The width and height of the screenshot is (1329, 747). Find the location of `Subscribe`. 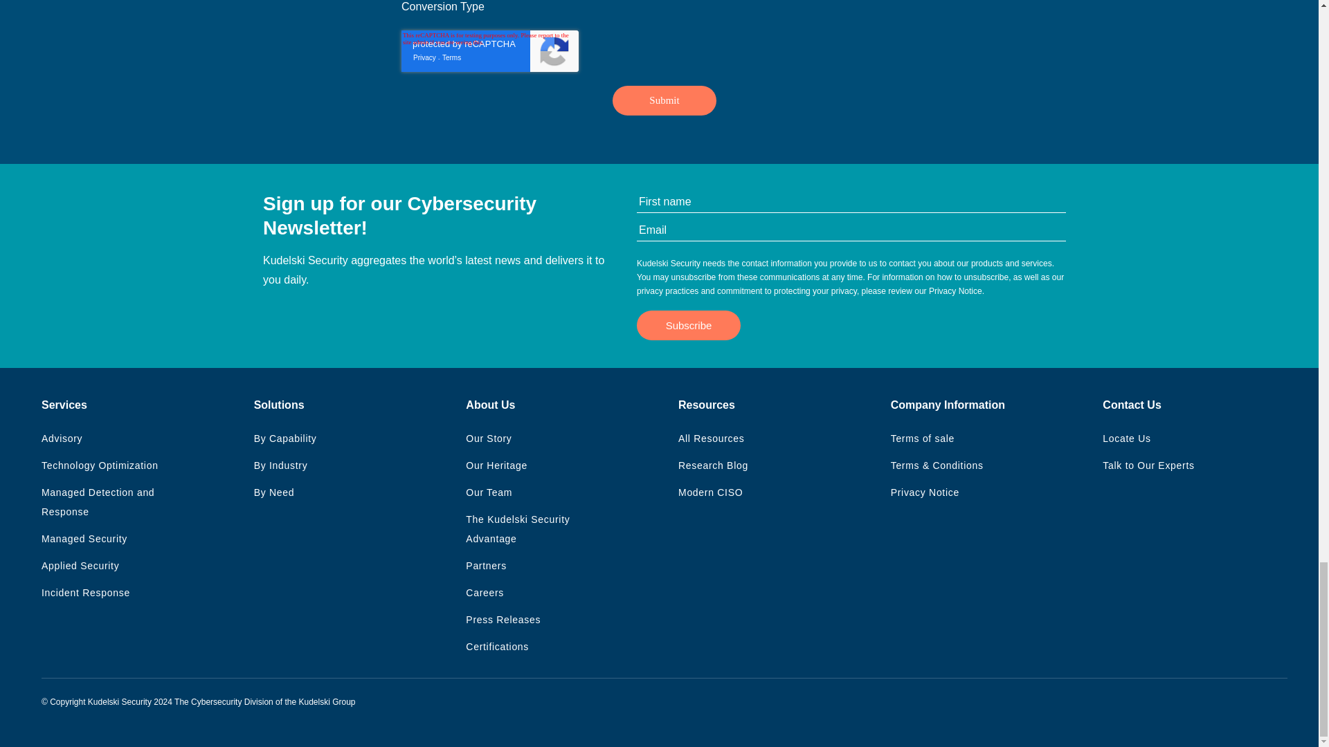

Subscribe is located at coordinates (688, 325).